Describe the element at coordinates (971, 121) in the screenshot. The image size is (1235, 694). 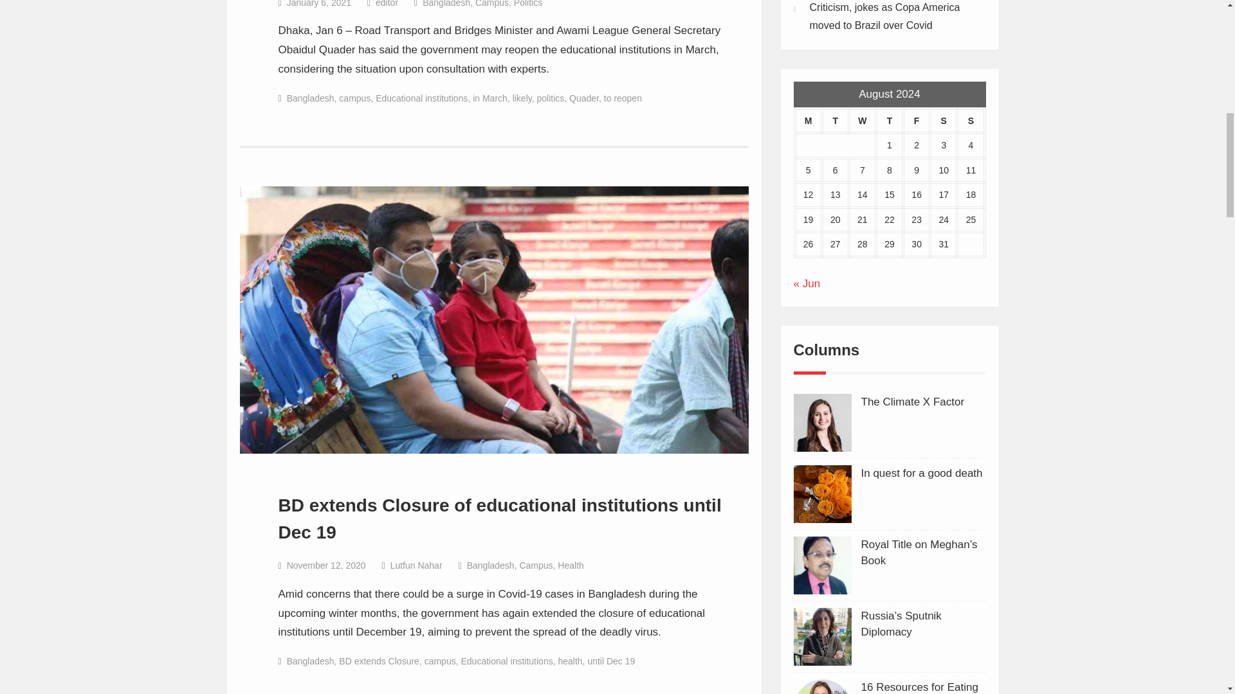
I see `Sunday` at that location.